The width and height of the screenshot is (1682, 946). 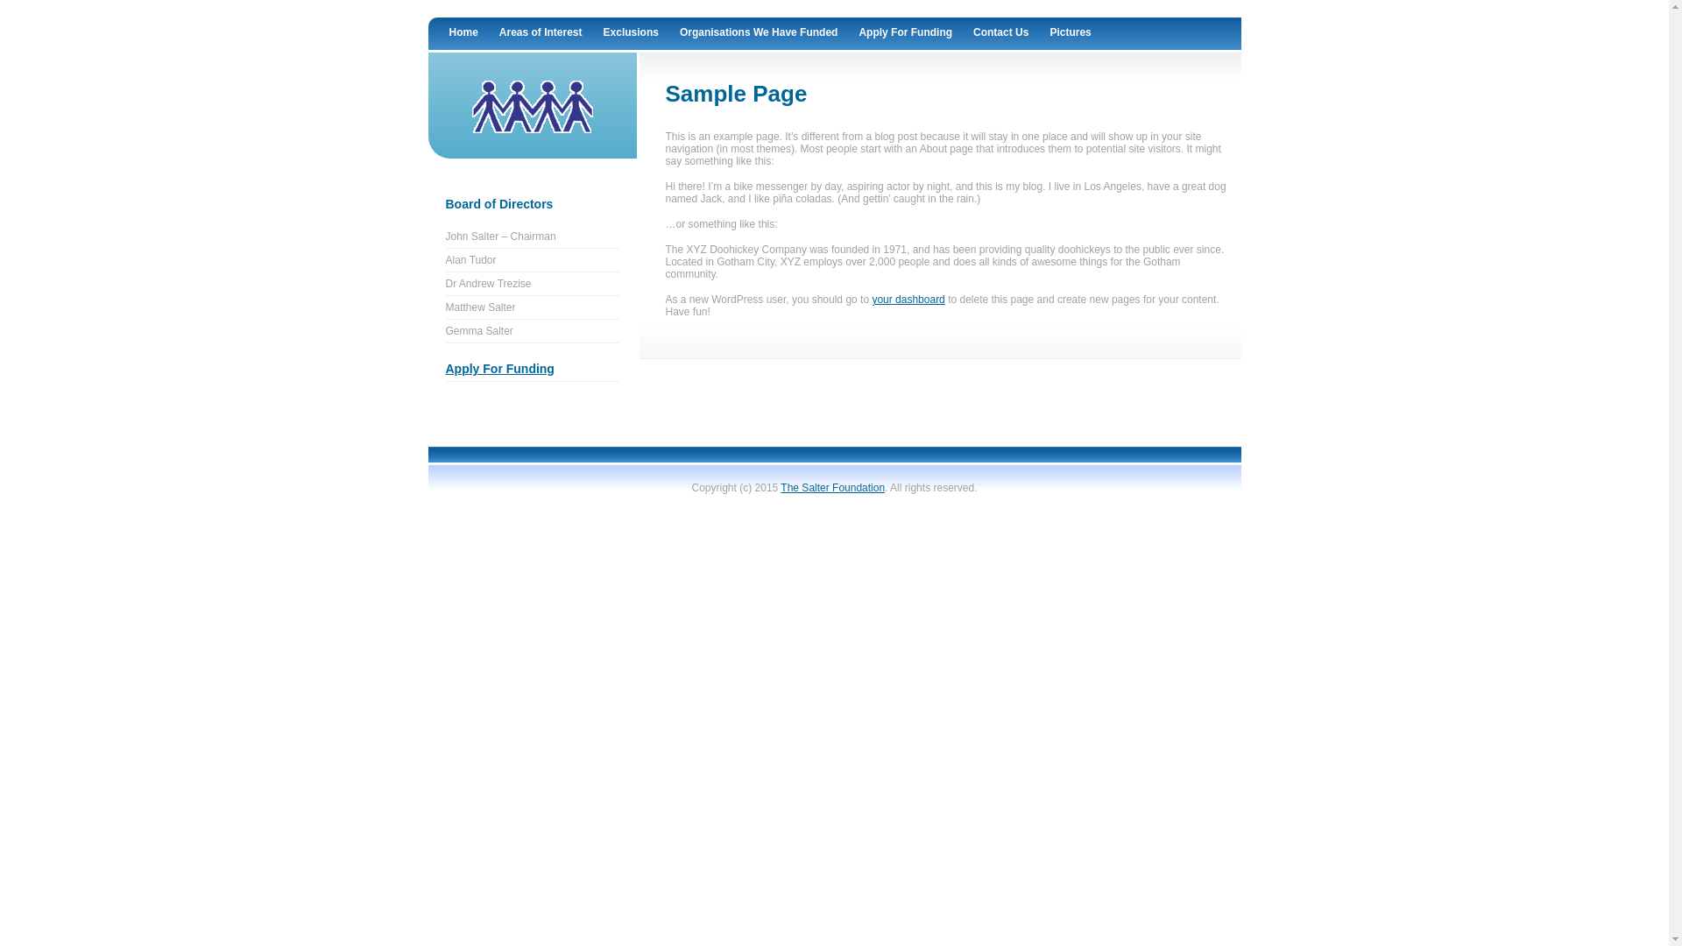 I want to click on Areas of Interest, so click(x=541, y=33).